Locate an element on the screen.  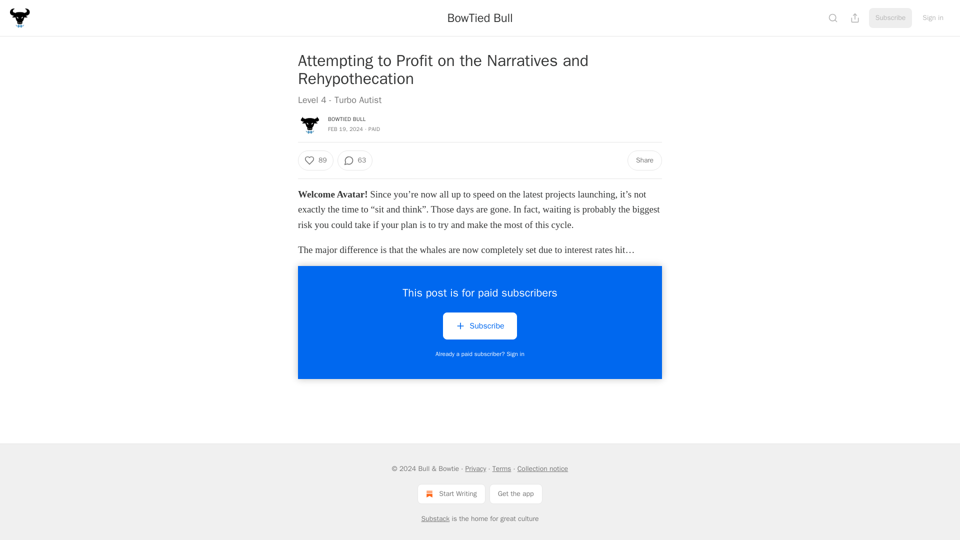
Subscribe is located at coordinates (479, 328).